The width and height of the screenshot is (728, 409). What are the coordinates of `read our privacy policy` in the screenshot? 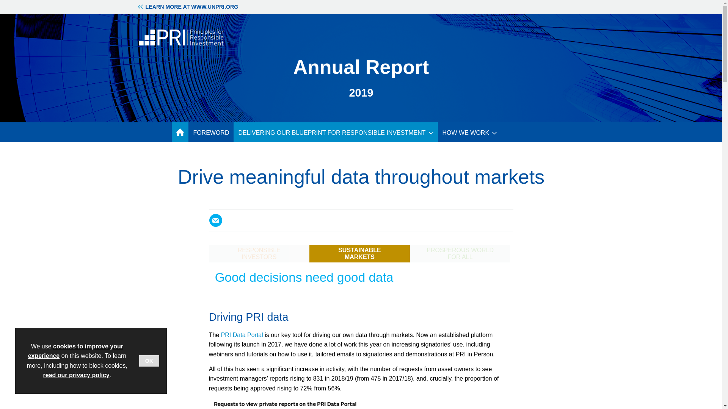 It's located at (76, 375).